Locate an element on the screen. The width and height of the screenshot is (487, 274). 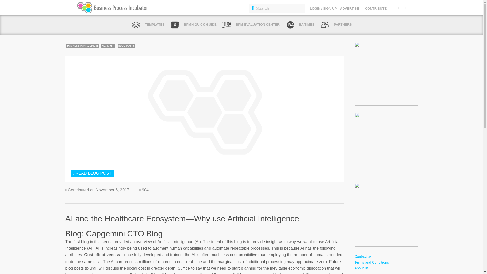
About us is located at coordinates (361, 268).